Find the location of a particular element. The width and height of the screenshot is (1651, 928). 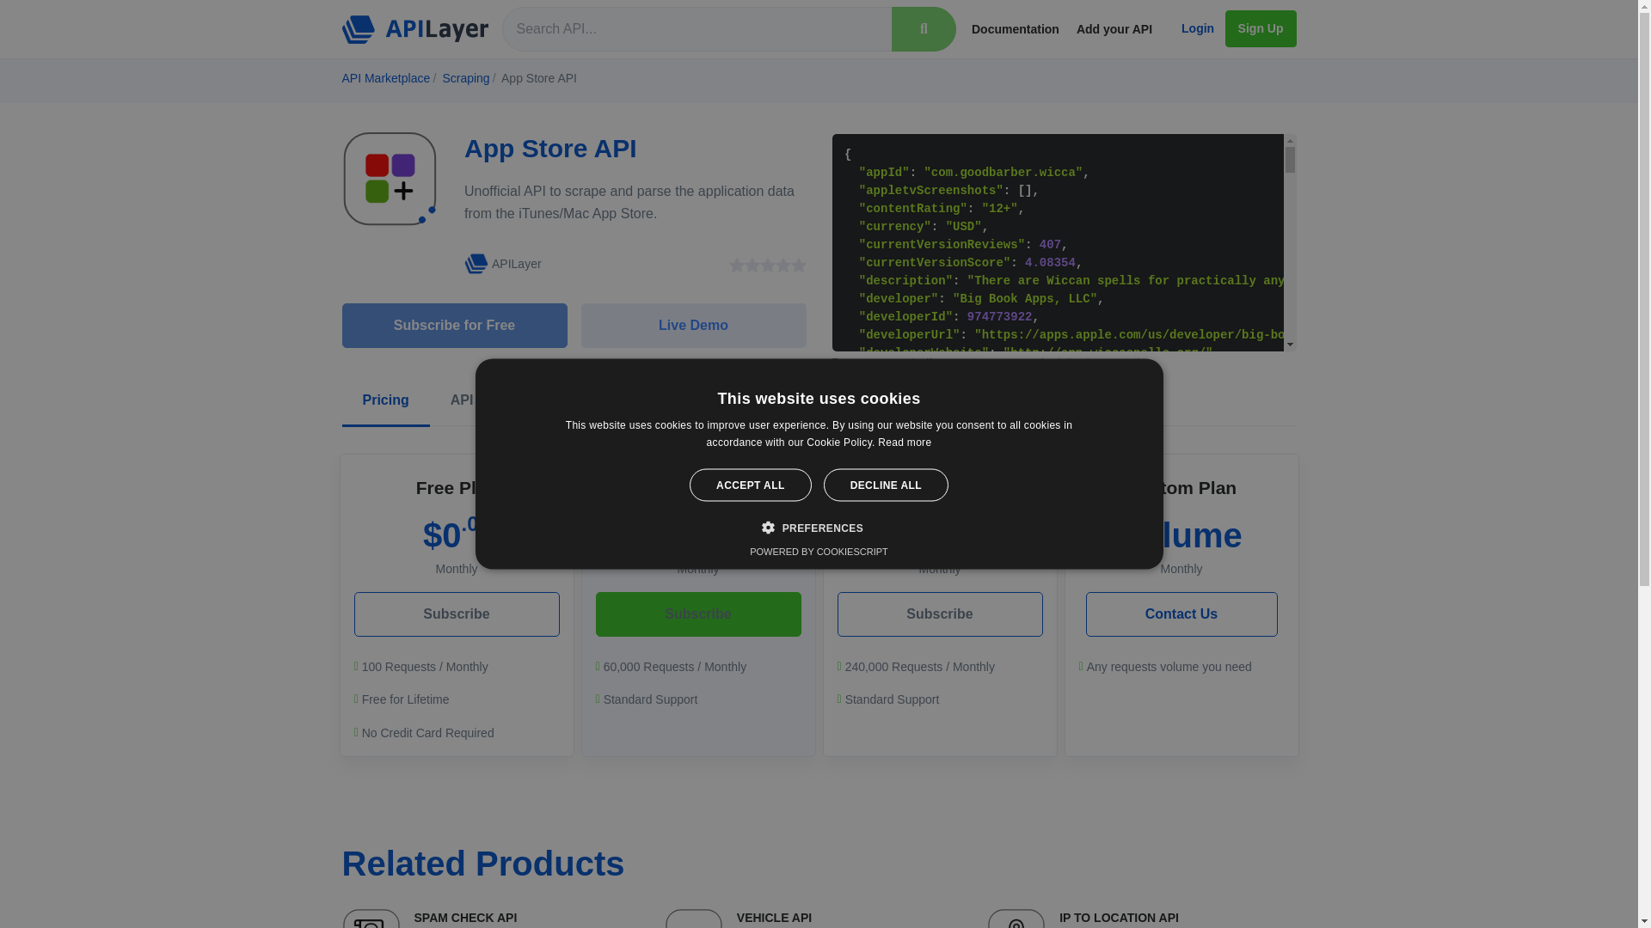

Subscribe is located at coordinates (940, 614).